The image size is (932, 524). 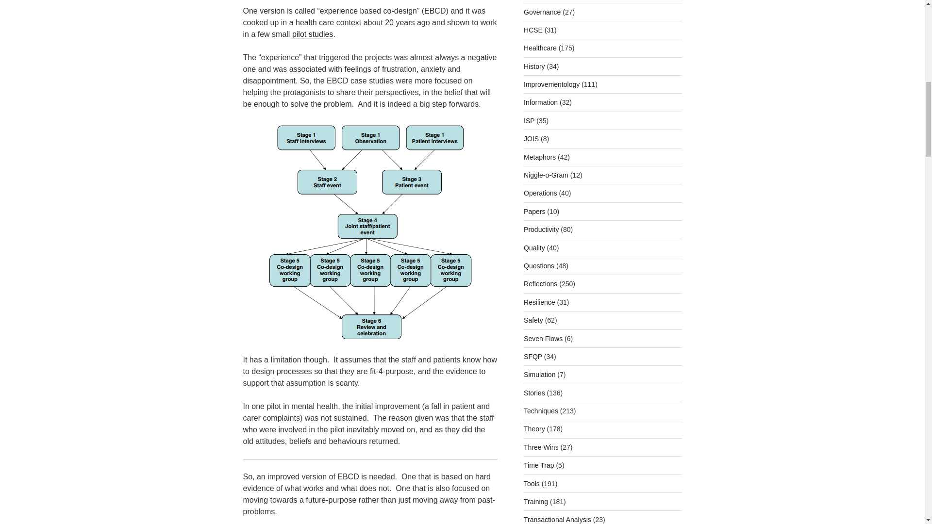 I want to click on Information, so click(x=541, y=102).